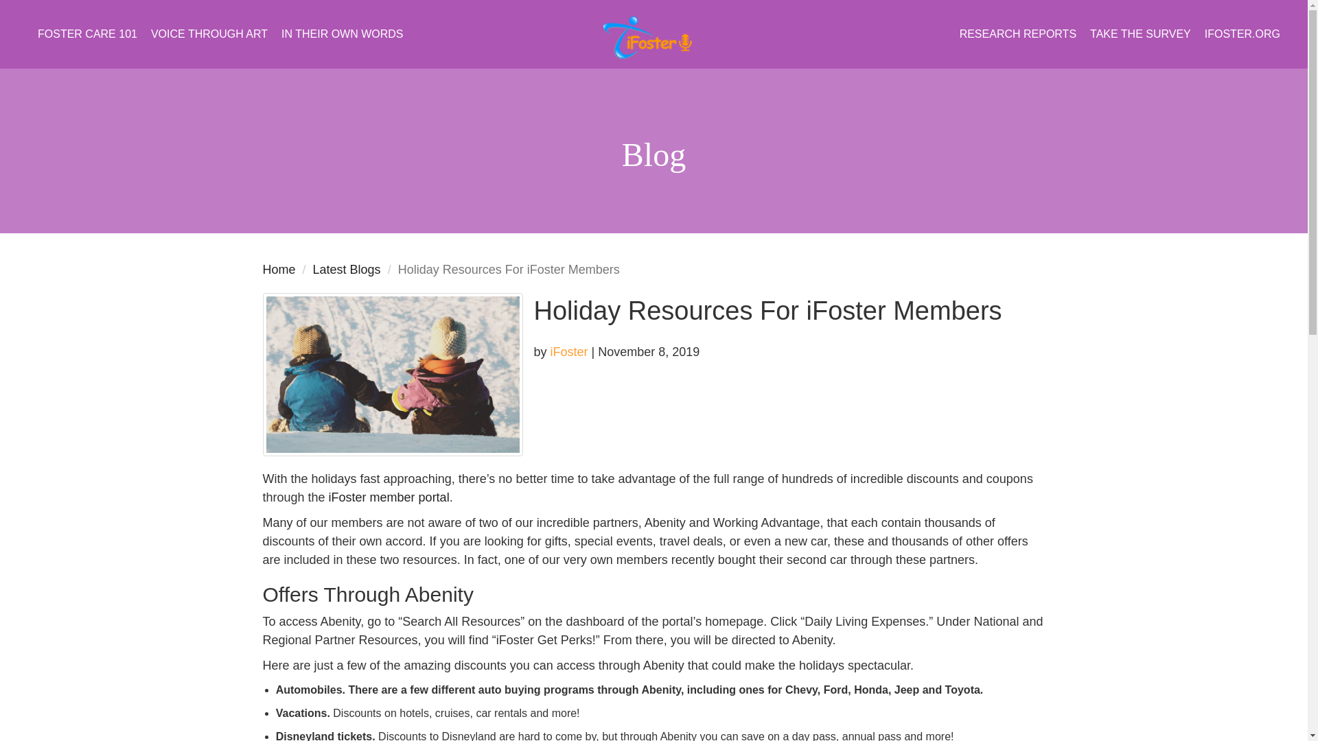 The width and height of the screenshot is (1318, 741). What do you see at coordinates (209, 34) in the screenshot?
I see `VOICE THROUGH ART` at bounding box center [209, 34].